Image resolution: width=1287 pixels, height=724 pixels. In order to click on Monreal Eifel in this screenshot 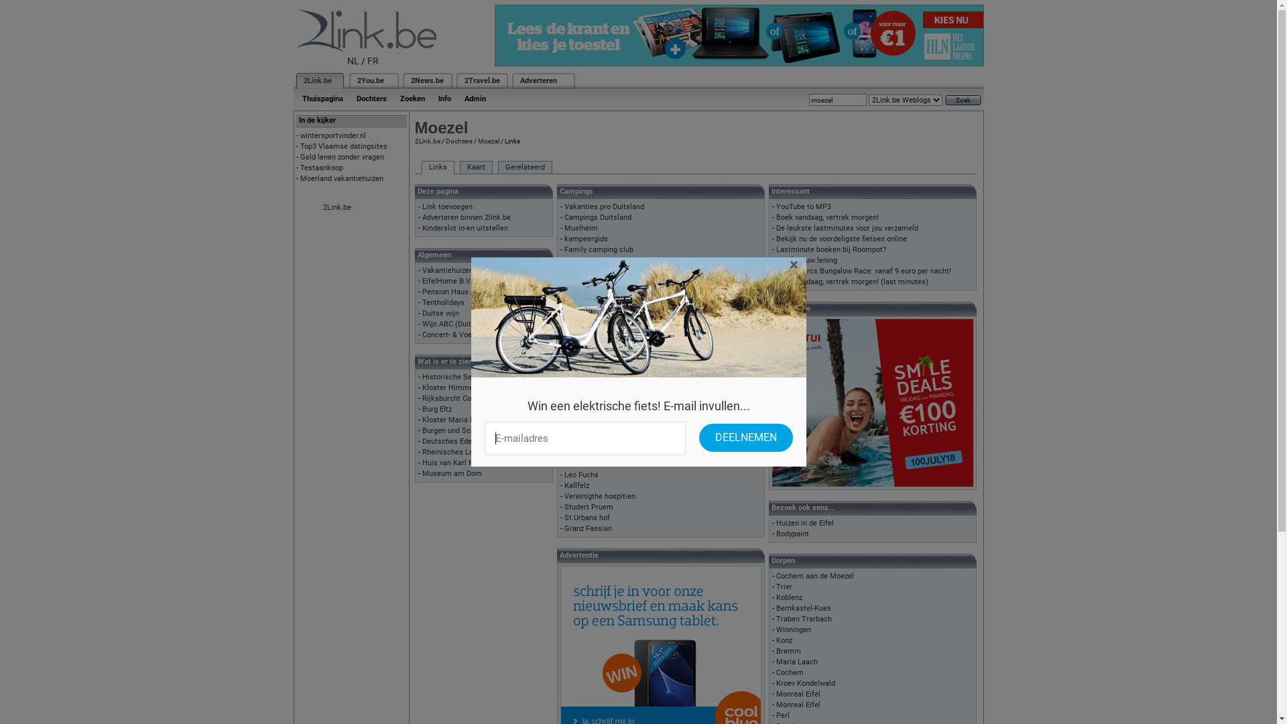, I will do `click(798, 695)`.